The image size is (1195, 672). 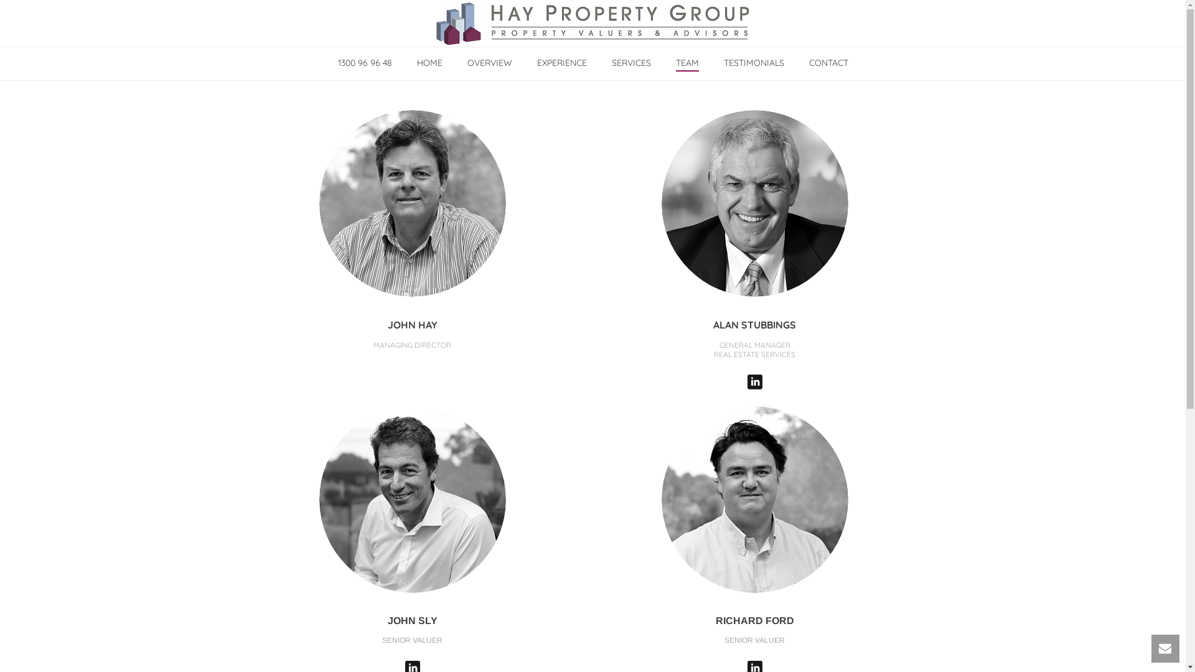 I want to click on CONTACT, so click(x=829, y=63).